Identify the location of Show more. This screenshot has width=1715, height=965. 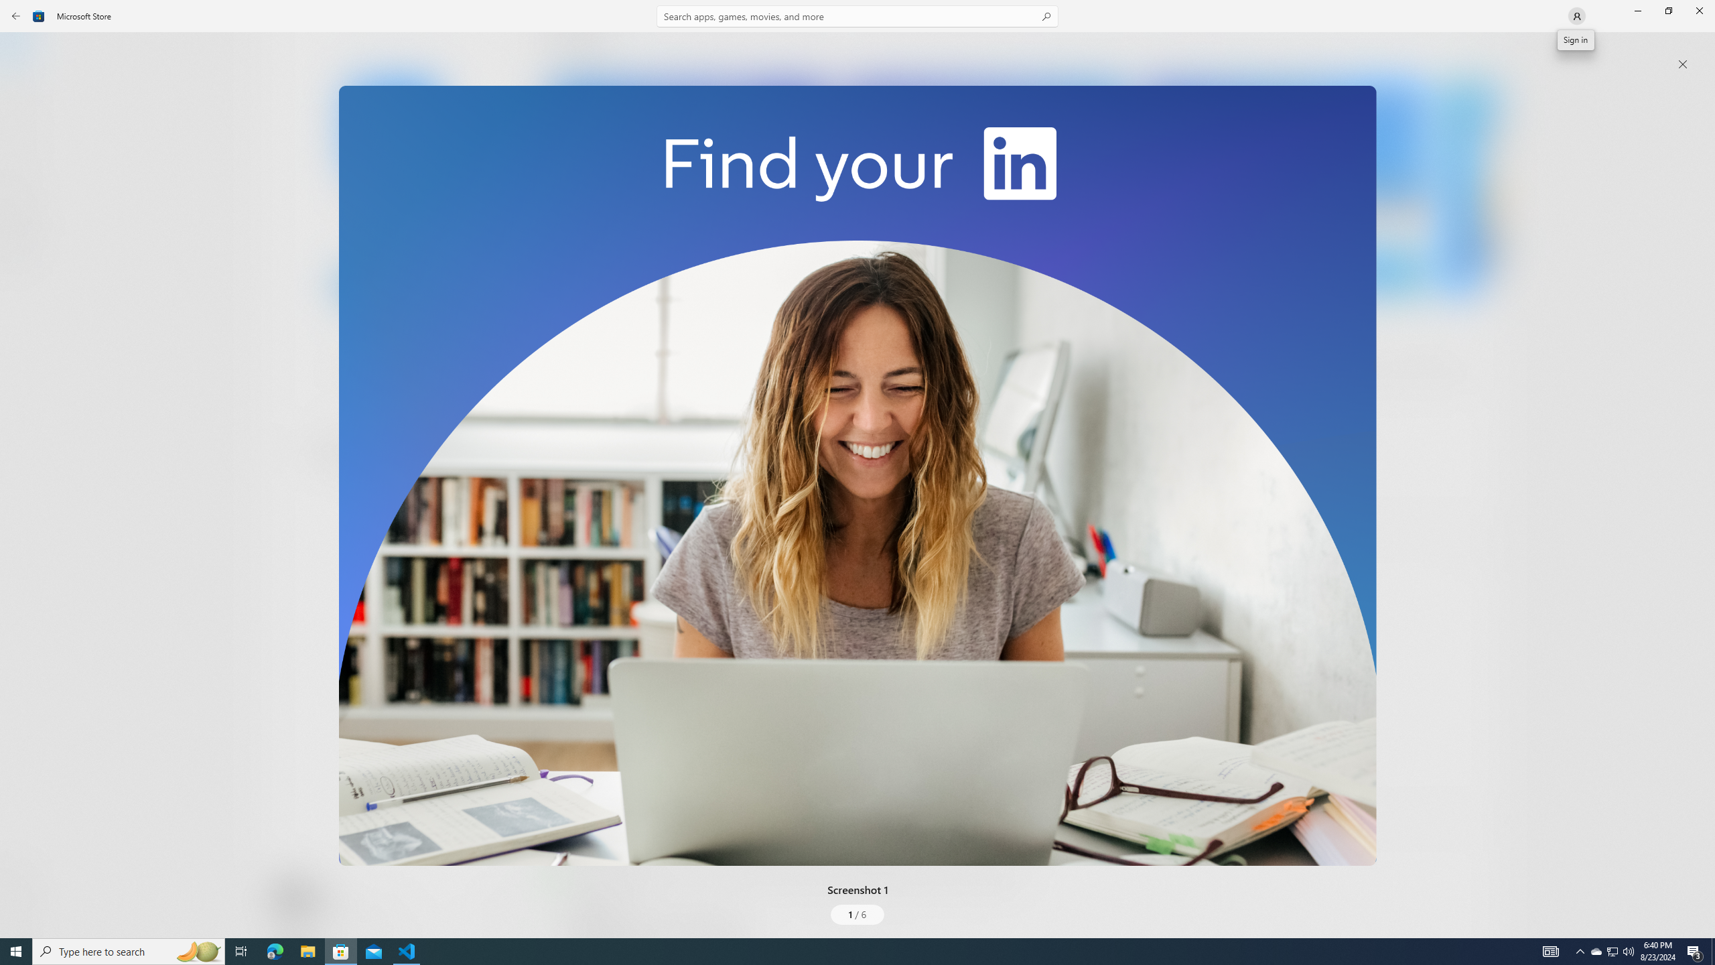
(572, 503).